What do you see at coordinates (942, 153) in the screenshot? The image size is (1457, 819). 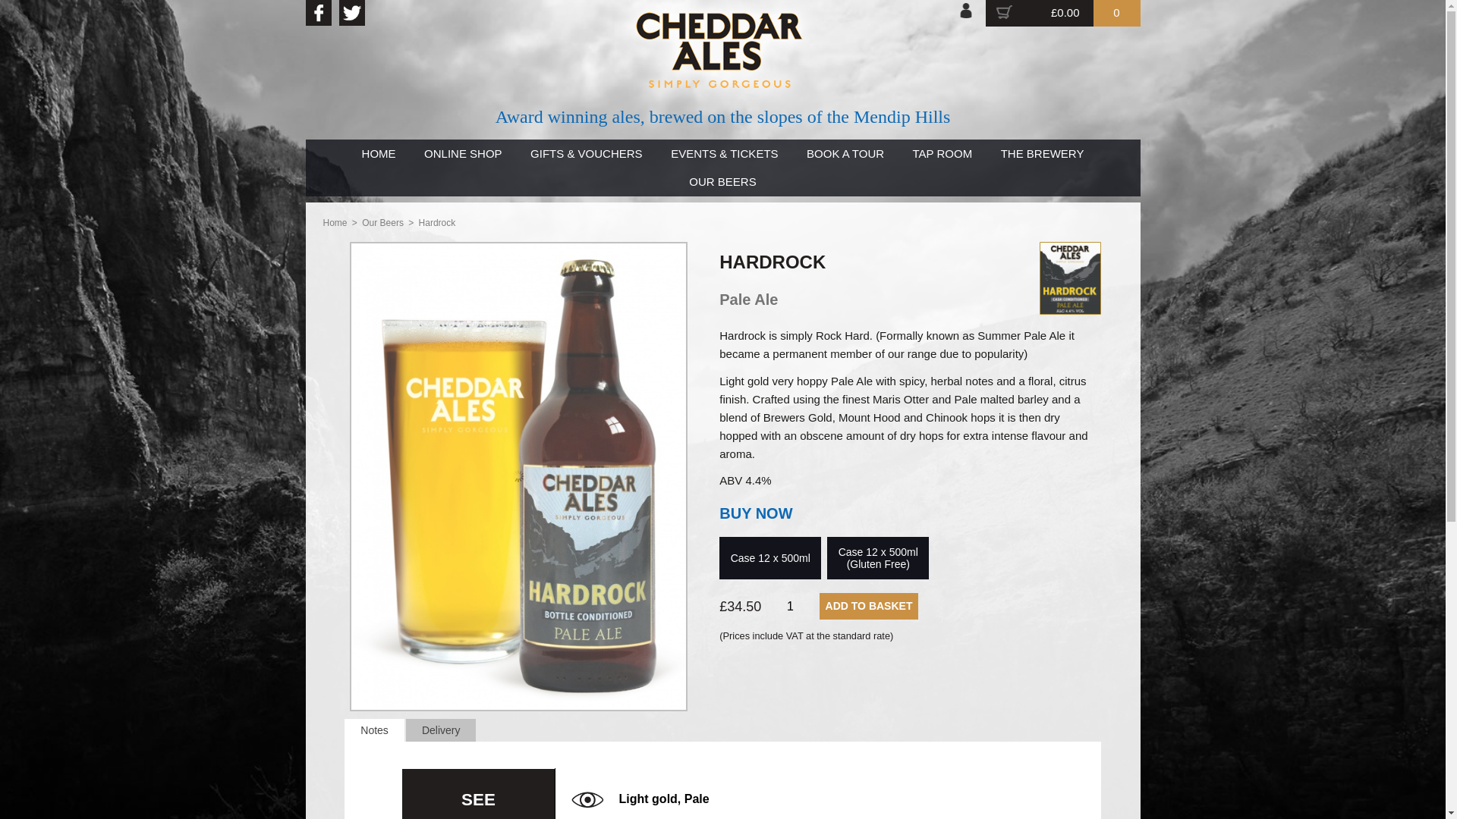 I see `TAP ROOM` at bounding box center [942, 153].